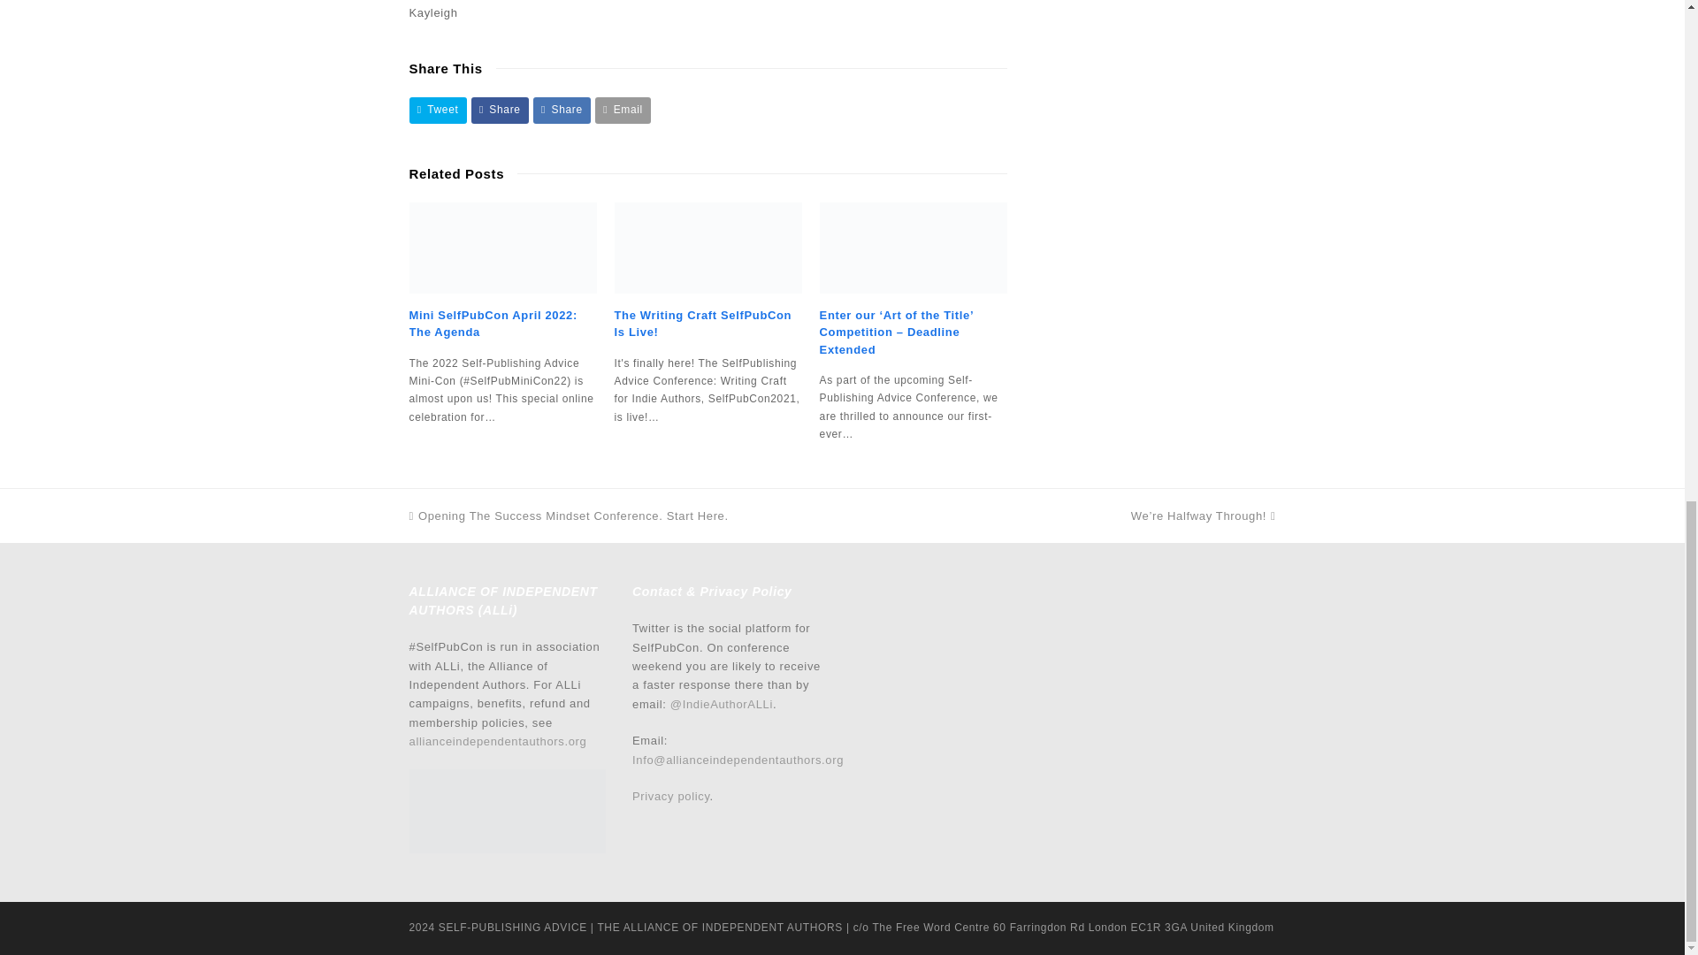 The width and height of the screenshot is (1698, 955). What do you see at coordinates (500, 110) in the screenshot?
I see `Share` at bounding box center [500, 110].